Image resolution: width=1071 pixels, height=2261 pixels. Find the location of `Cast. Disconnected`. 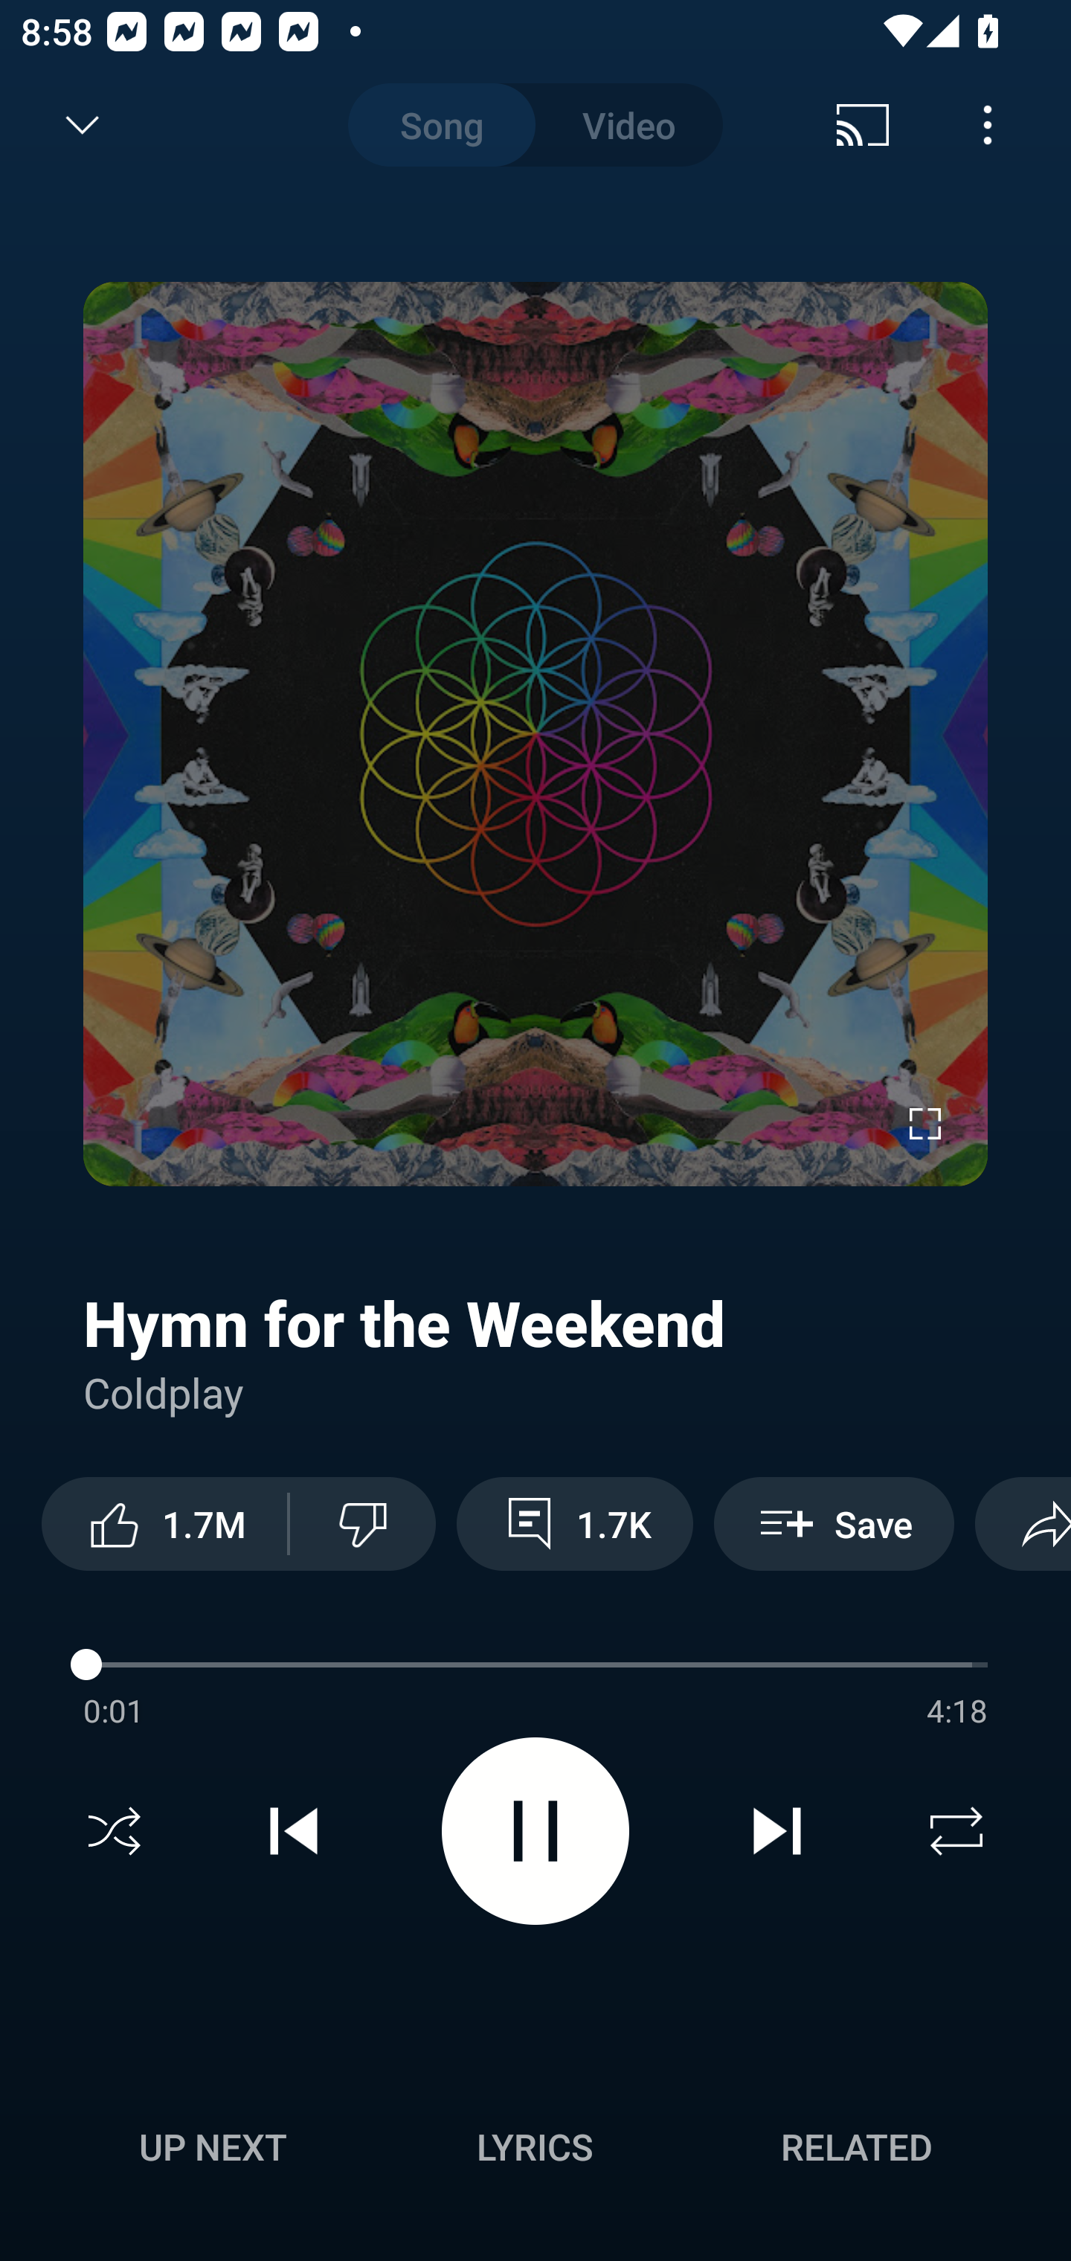

Cast. Disconnected is located at coordinates (863, 125).